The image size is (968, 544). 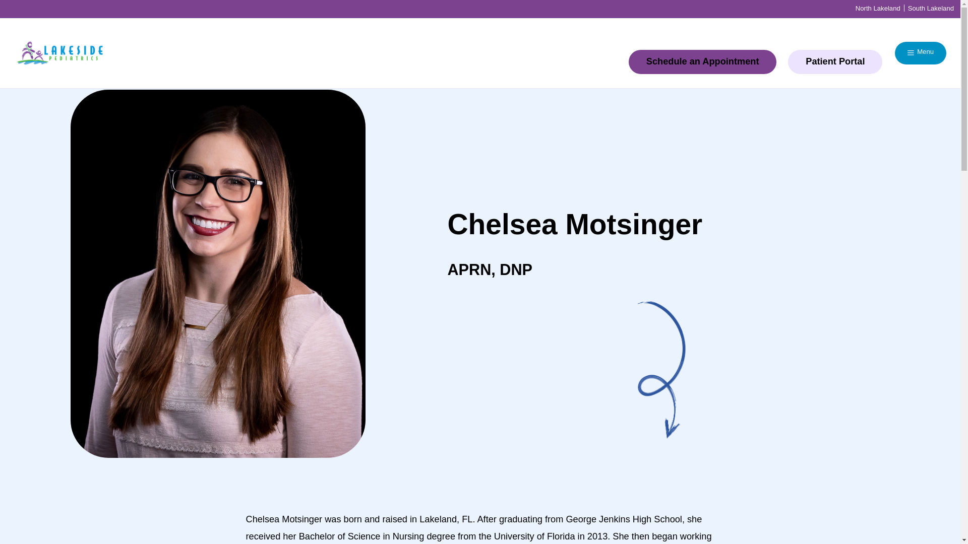 I want to click on South Lakeland, so click(x=931, y=7).